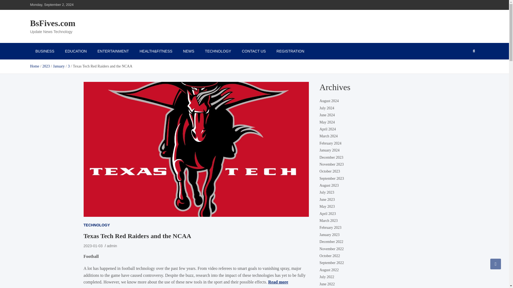 This screenshot has height=288, width=513. I want to click on admin, so click(112, 246).